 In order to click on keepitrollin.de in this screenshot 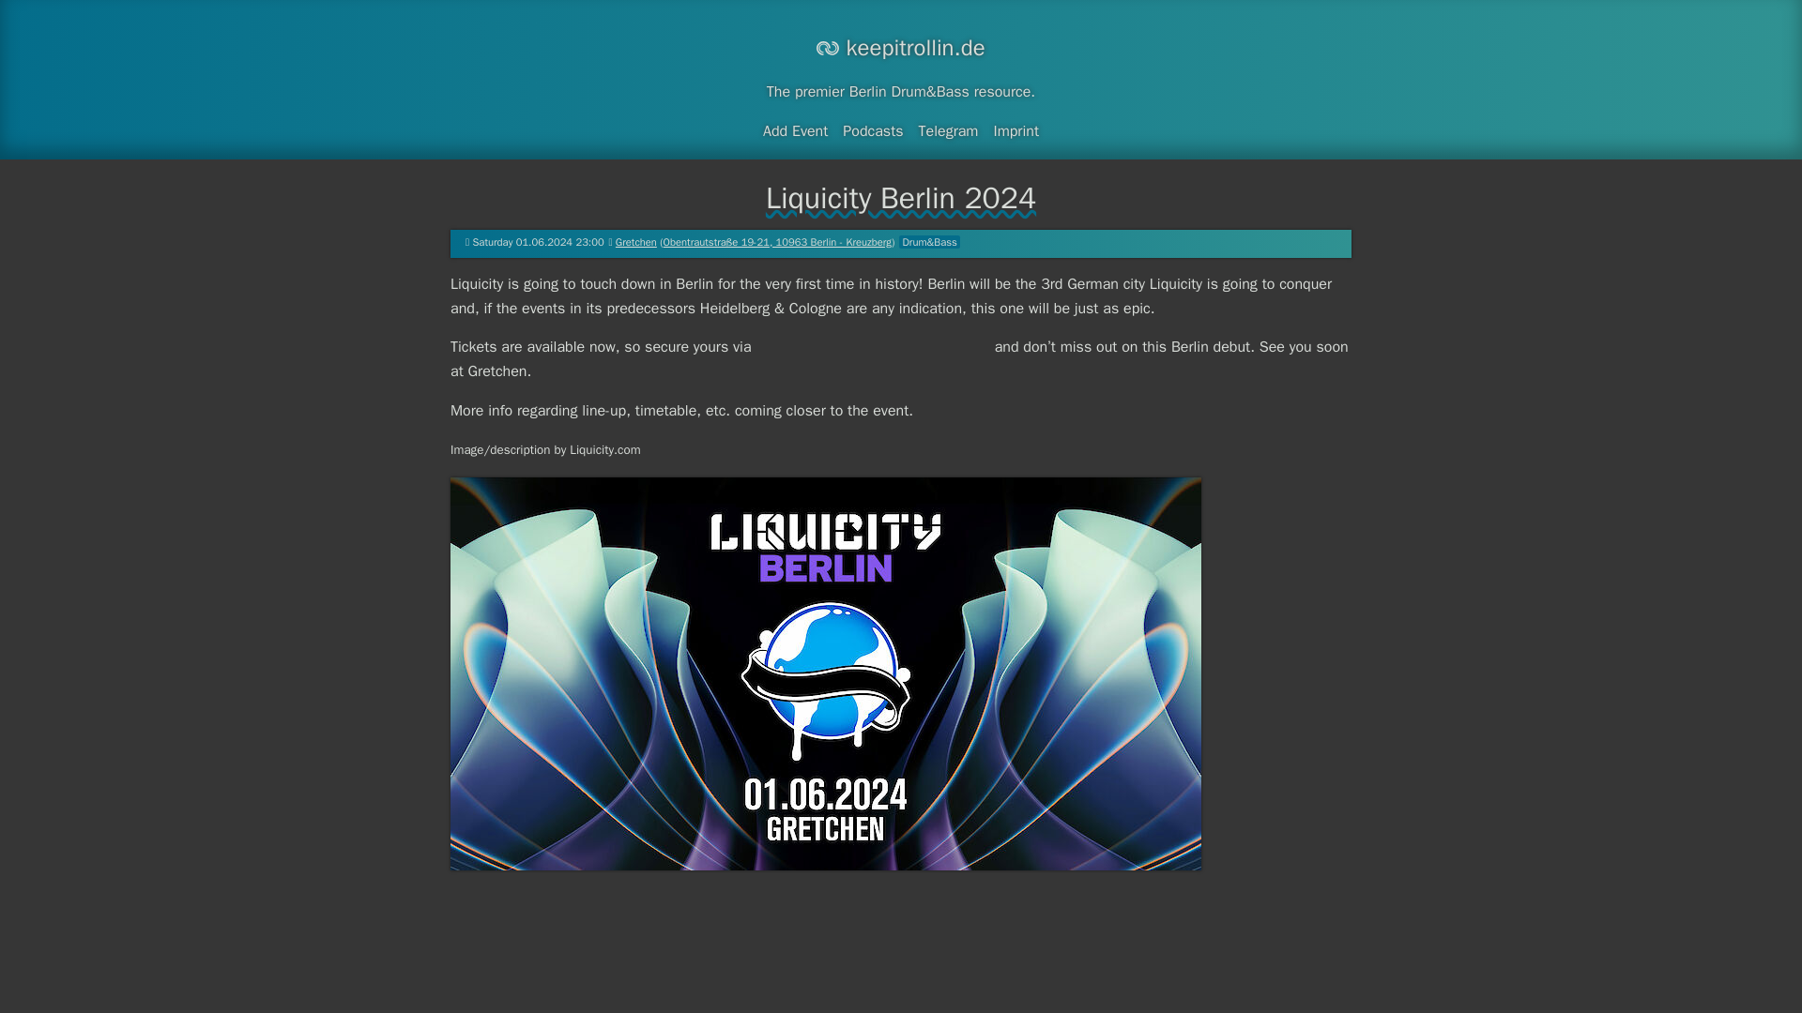, I will do `click(899, 47)`.